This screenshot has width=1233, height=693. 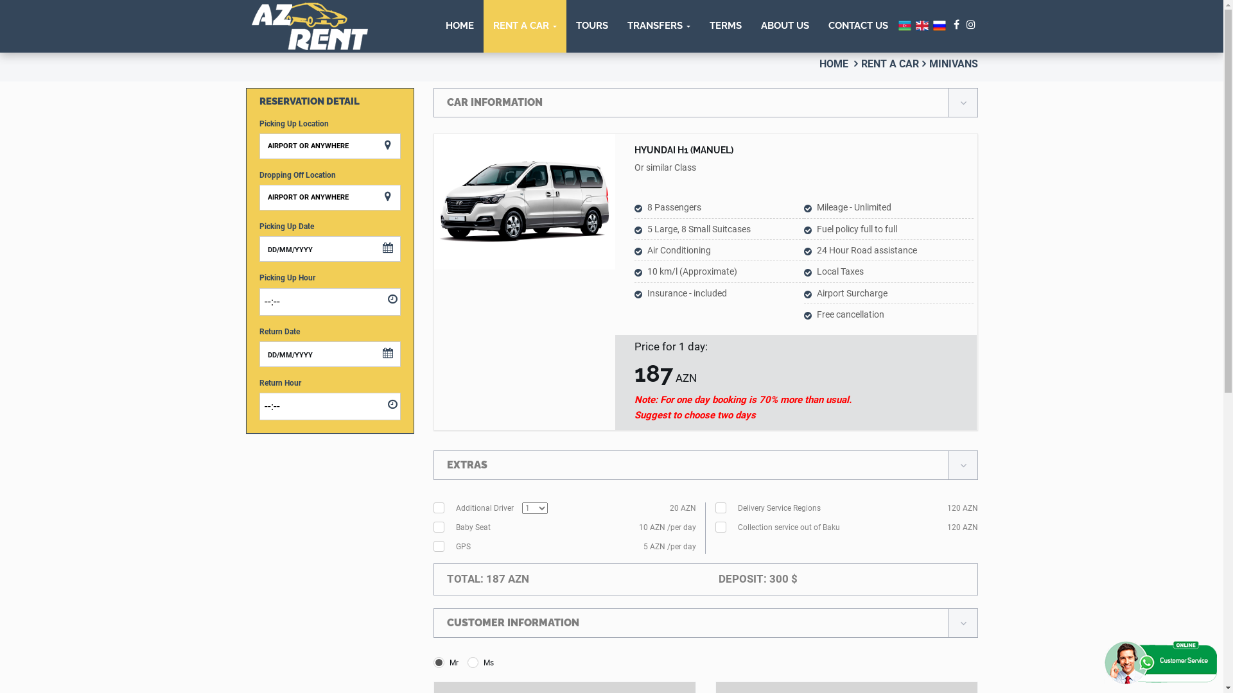 What do you see at coordinates (659, 26) in the screenshot?
I see `TRANSFERS` at bounding box center [659, 26].